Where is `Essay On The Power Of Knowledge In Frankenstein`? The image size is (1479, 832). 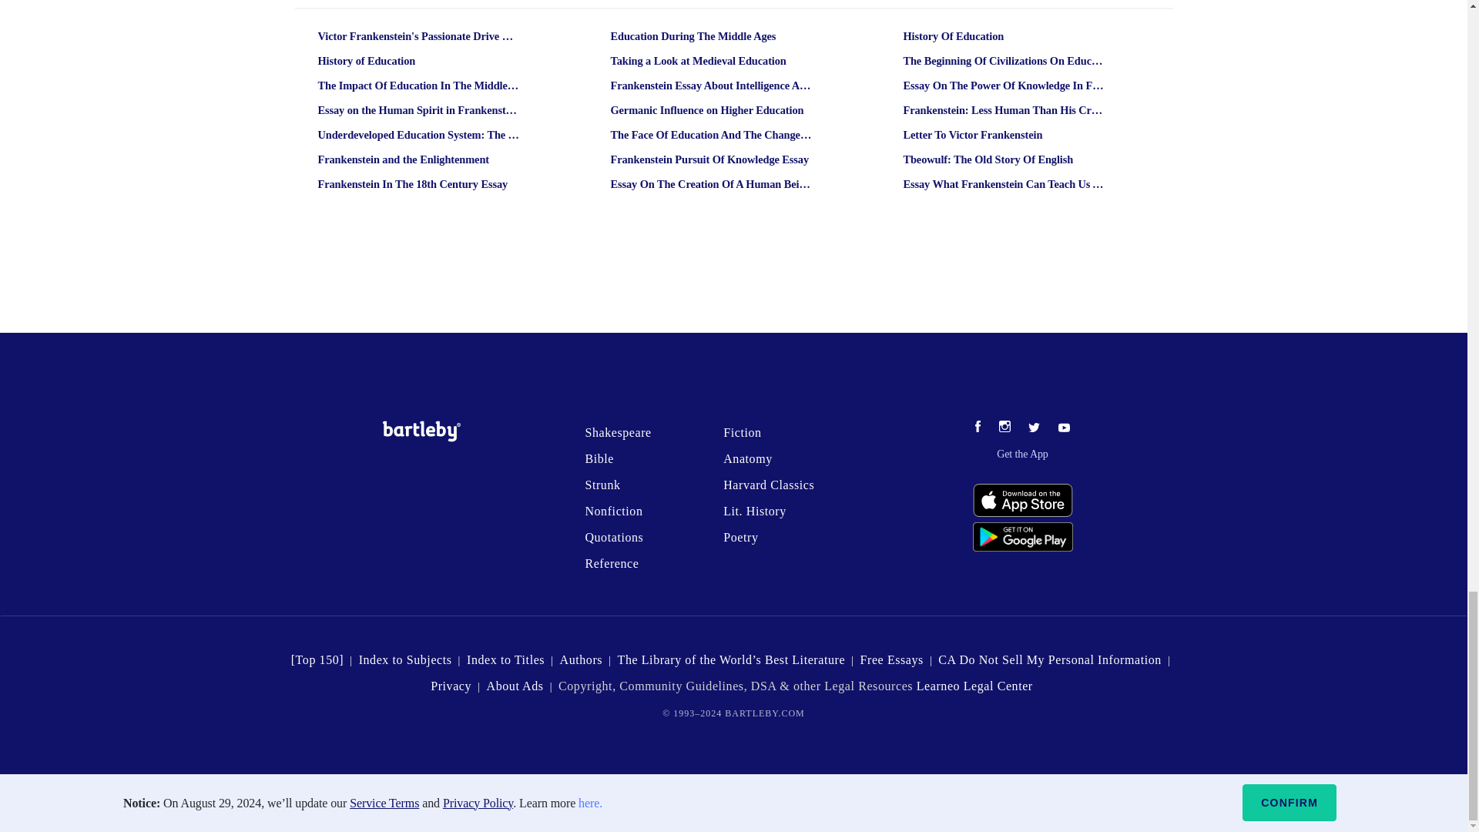
Essay On The Power Of Knowledge In Frankenstein is located at coordinates (1004, 86).